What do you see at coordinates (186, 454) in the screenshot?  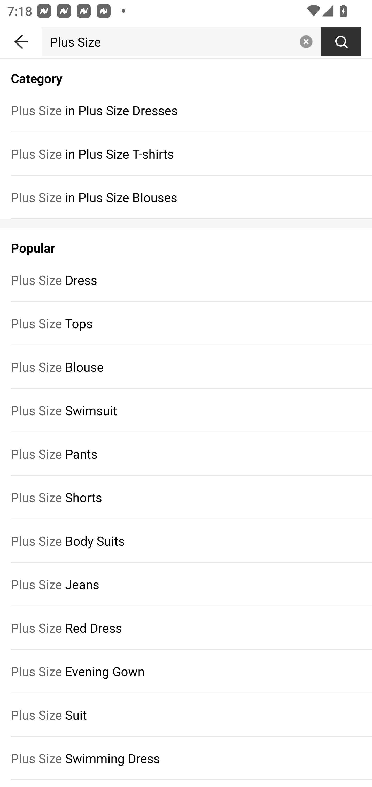 I see `Plus Size Pants` at bounding box center [186, 454].